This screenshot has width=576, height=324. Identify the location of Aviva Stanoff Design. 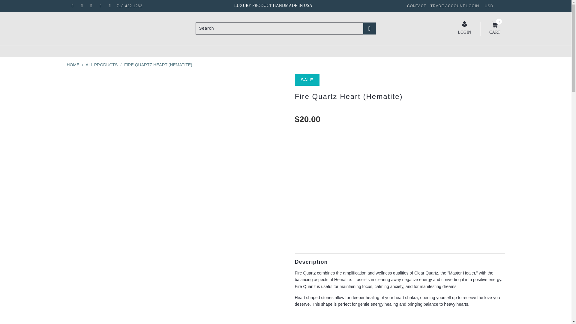
(114, 25).